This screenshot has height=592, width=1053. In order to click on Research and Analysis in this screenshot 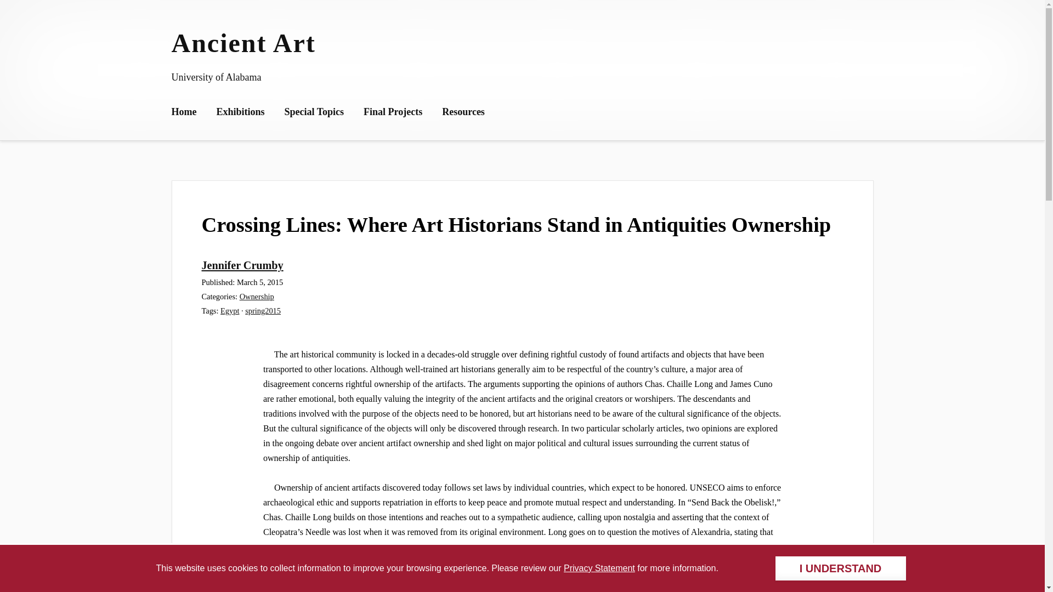, I will do `click(405, 195)`.